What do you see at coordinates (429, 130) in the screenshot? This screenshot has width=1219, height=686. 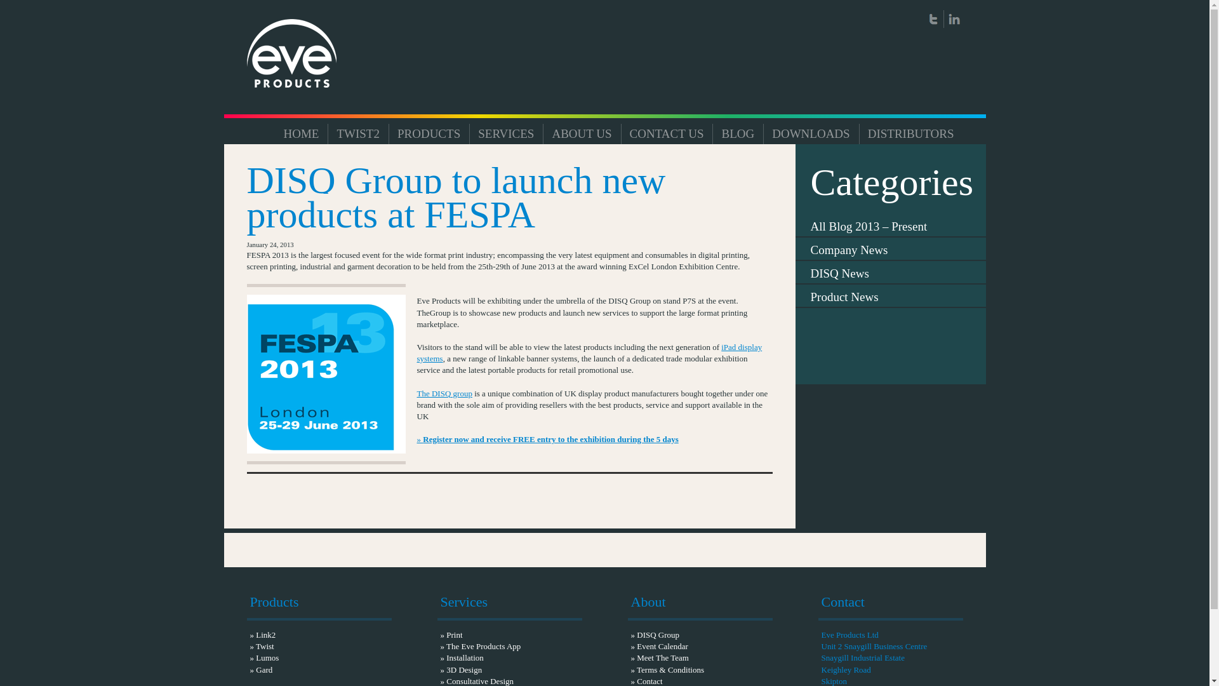 I see `PRODUCTS` at bounding box center [429, 130].